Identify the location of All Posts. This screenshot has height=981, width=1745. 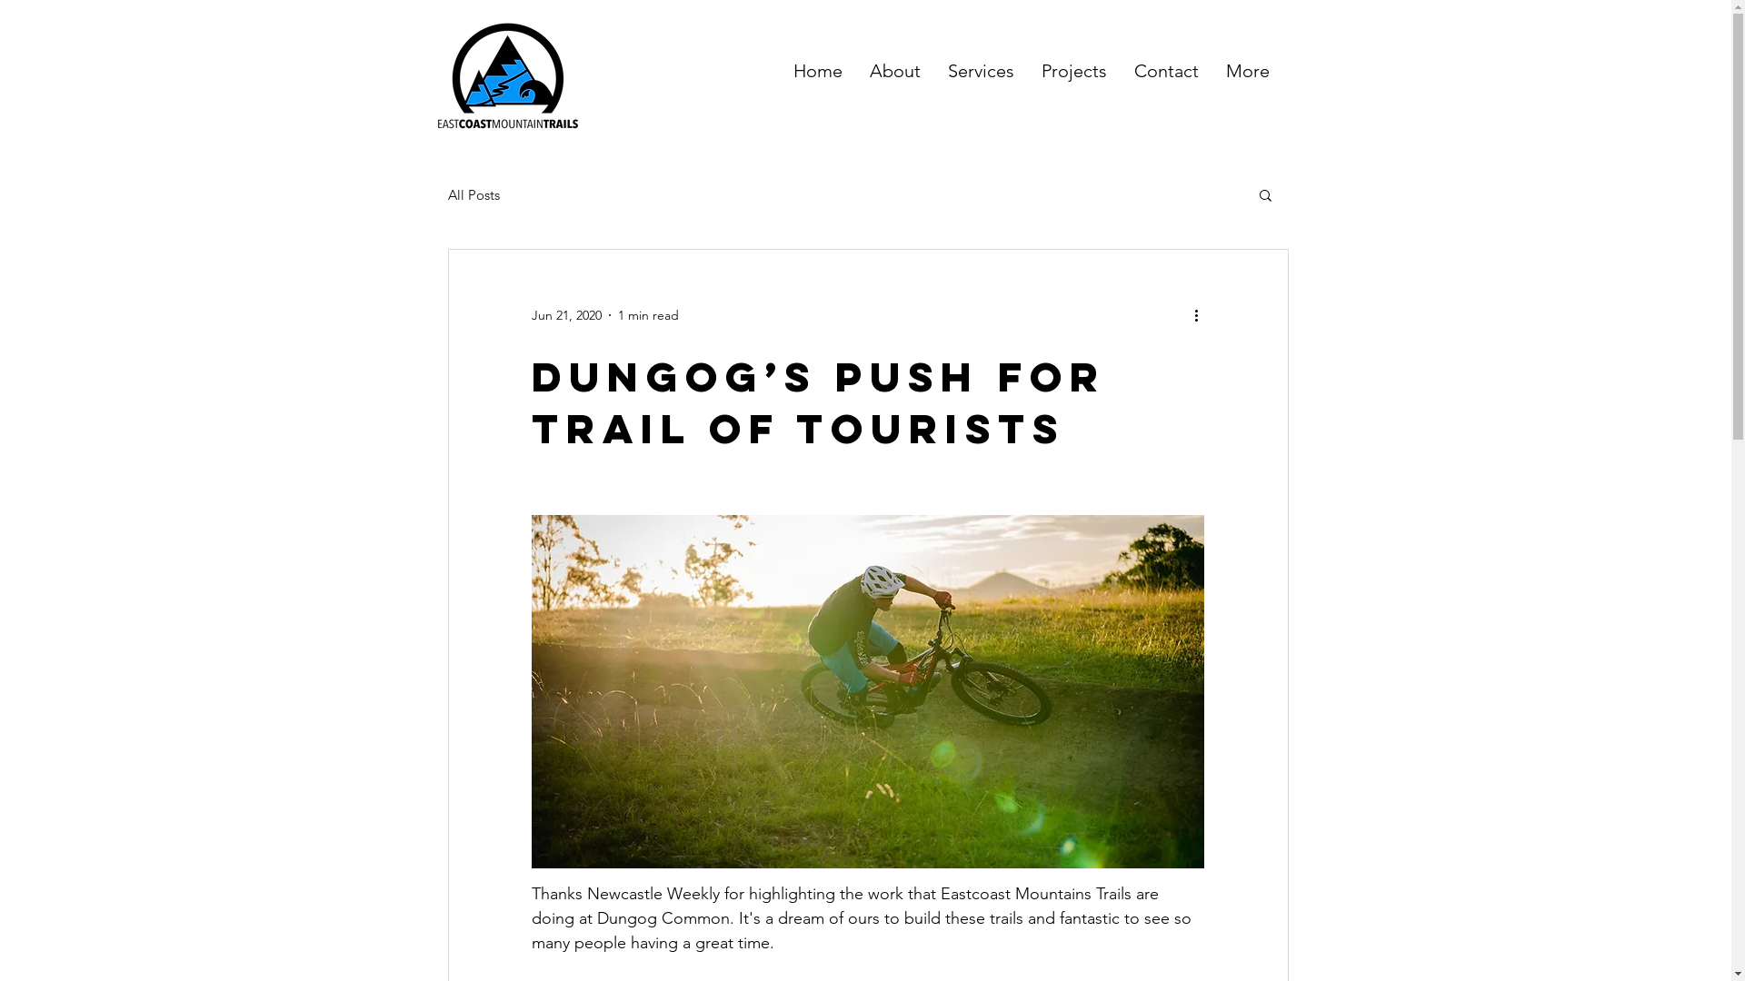
(473, 194).